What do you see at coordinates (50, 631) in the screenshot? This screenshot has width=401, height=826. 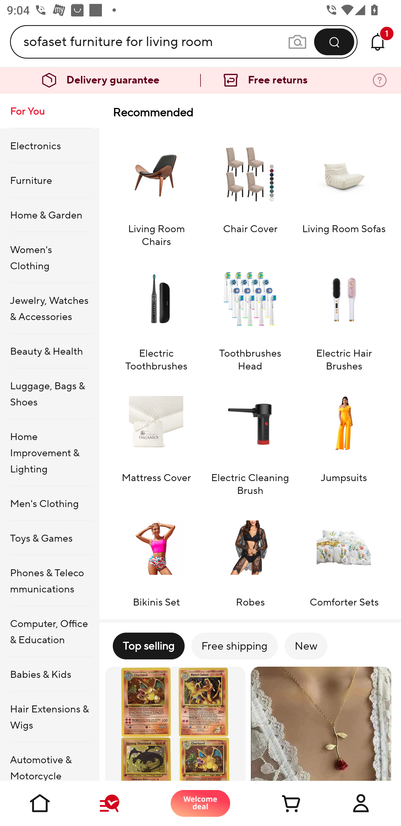 I see `Computer, Office & Education` at bounding box center [50, 631].